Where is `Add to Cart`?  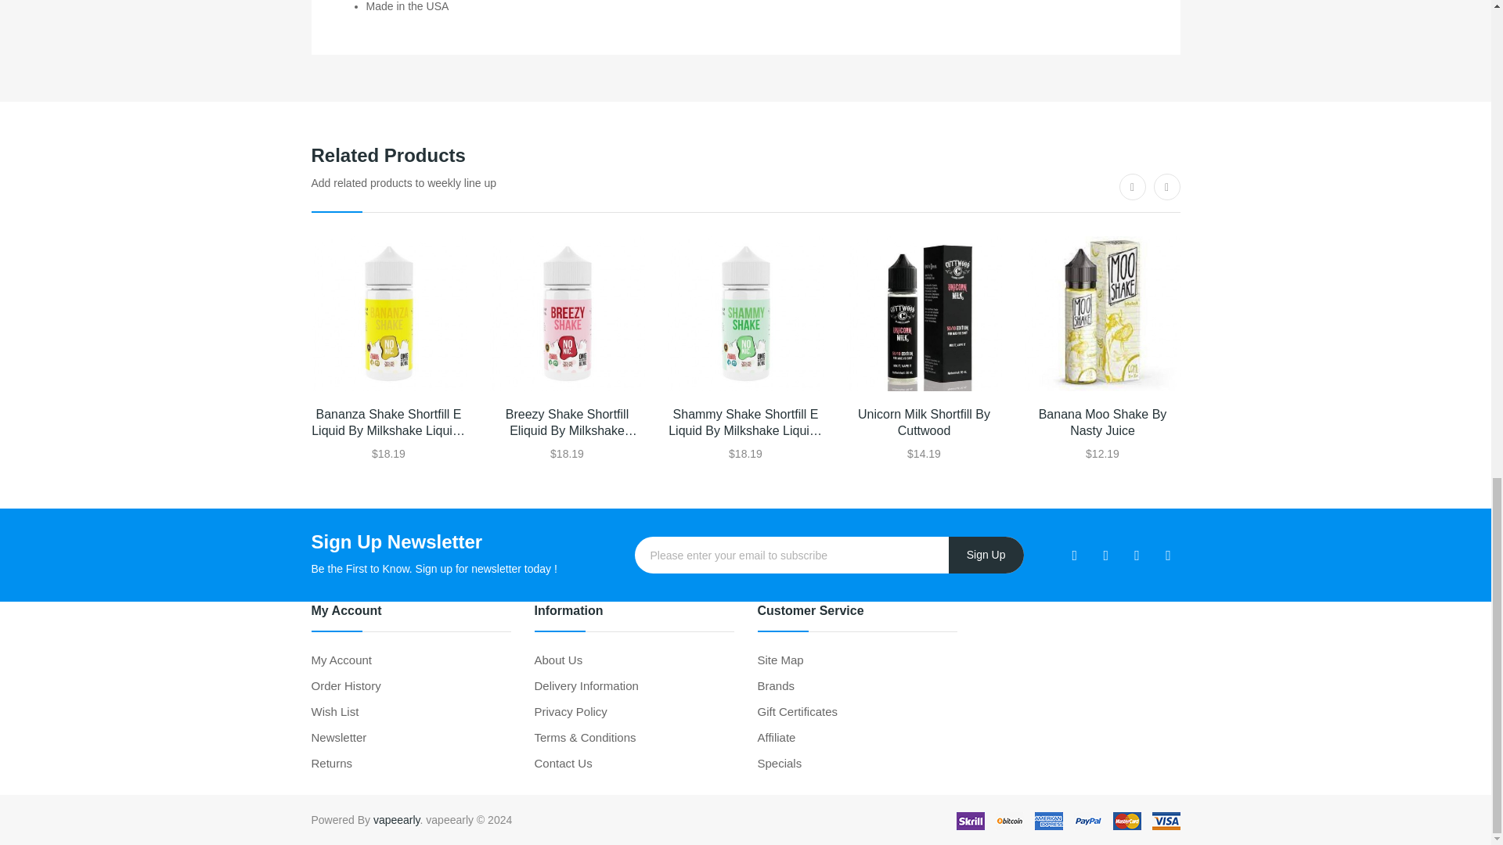
Add to Cart is located at coordinates (424, 462).